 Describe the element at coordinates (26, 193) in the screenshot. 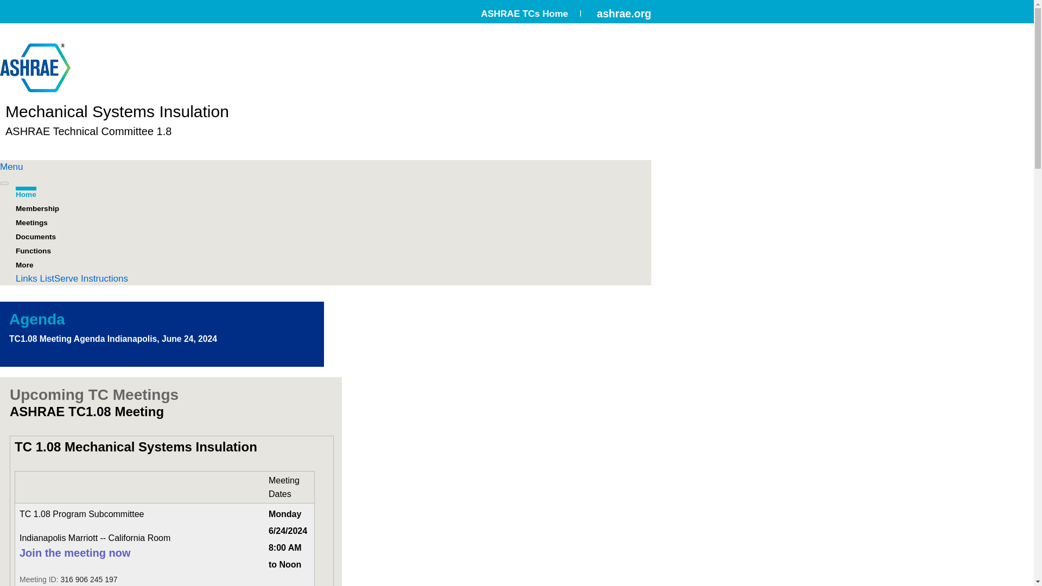

I see `Home` at that location.